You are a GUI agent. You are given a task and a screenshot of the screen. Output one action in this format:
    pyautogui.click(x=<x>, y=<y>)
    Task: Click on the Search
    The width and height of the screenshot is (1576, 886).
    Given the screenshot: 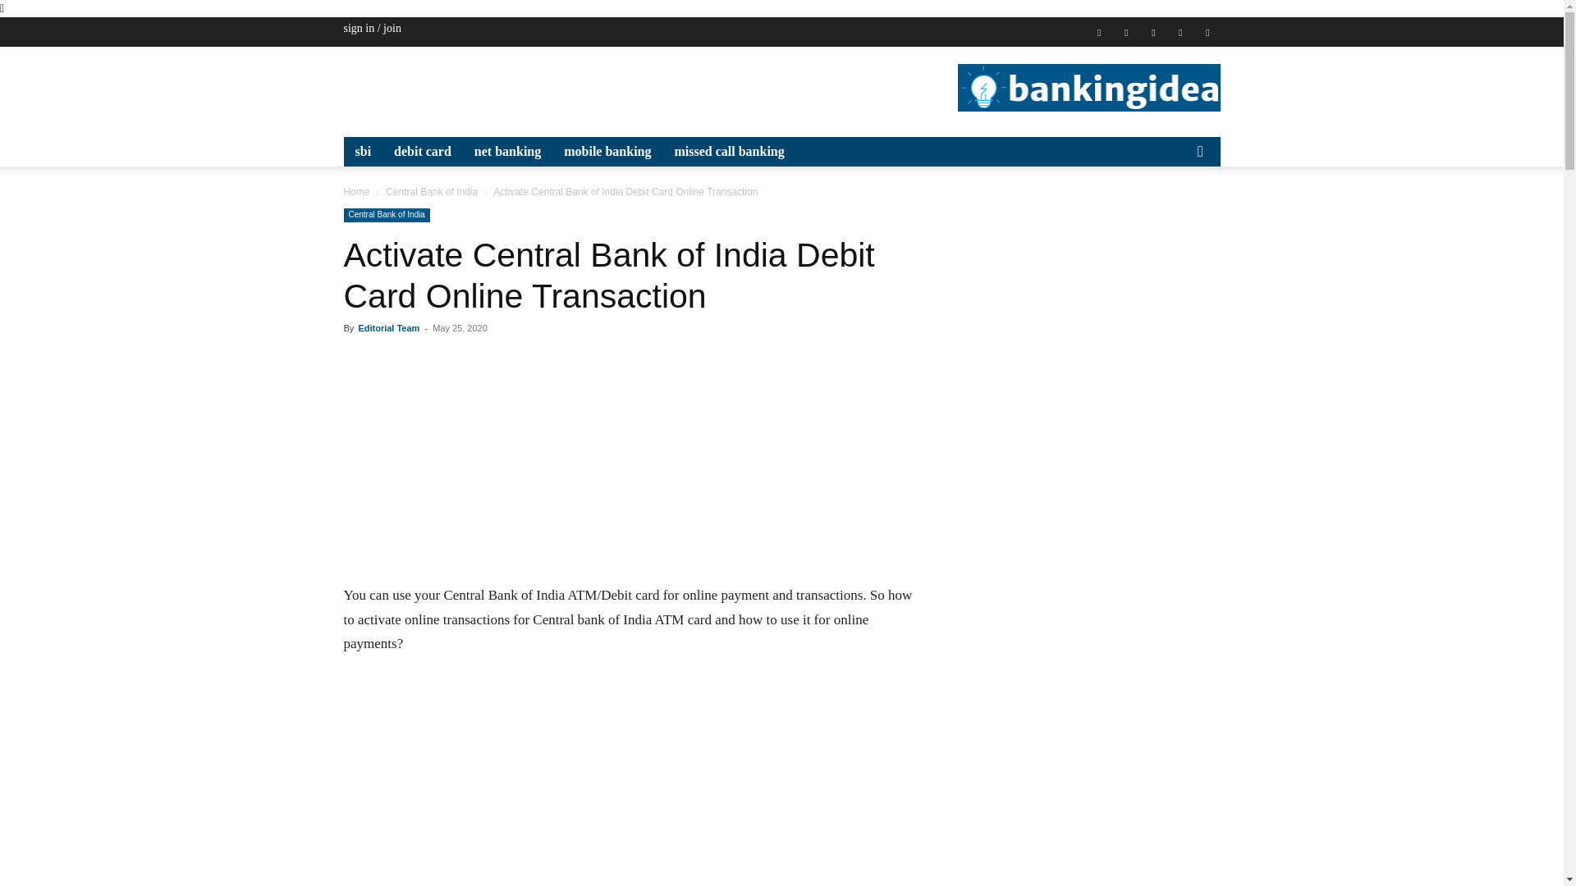 What is the action you would take?
    pyautogui.click(x=1174, y=212)
    